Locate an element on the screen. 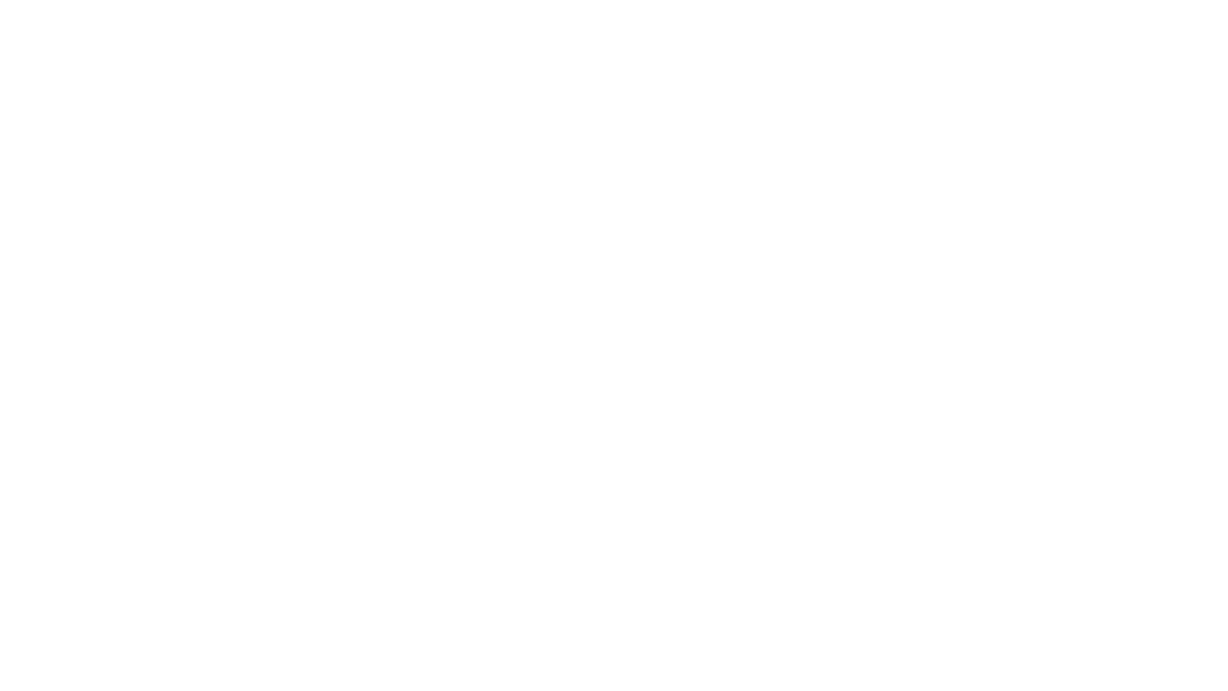 This screenshot has width=1228, height=691. NEWS is located at coordinates (569, 38).